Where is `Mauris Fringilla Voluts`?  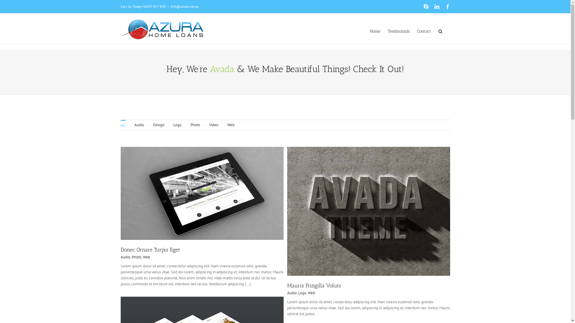 Mauris Fringilla Voluts is located at coordinates (314, 286).